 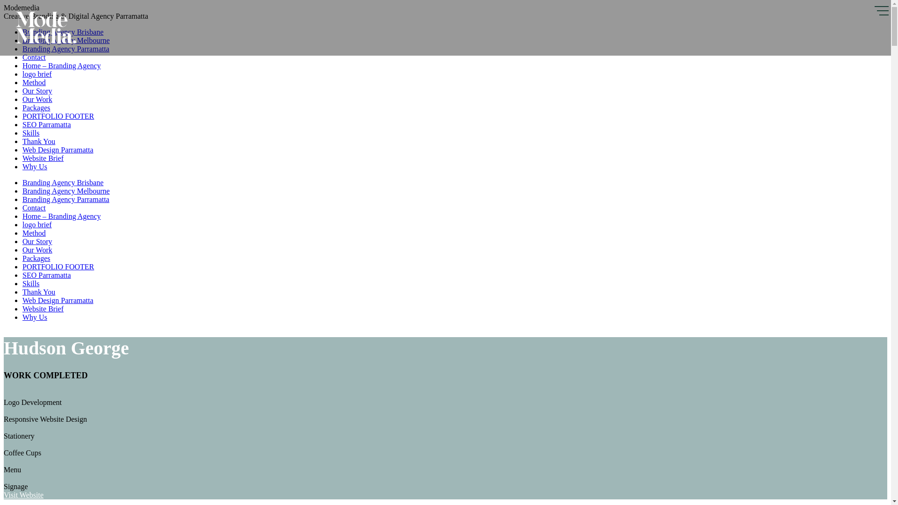 I want to click on Skip to content, so click(x=4, y=4).